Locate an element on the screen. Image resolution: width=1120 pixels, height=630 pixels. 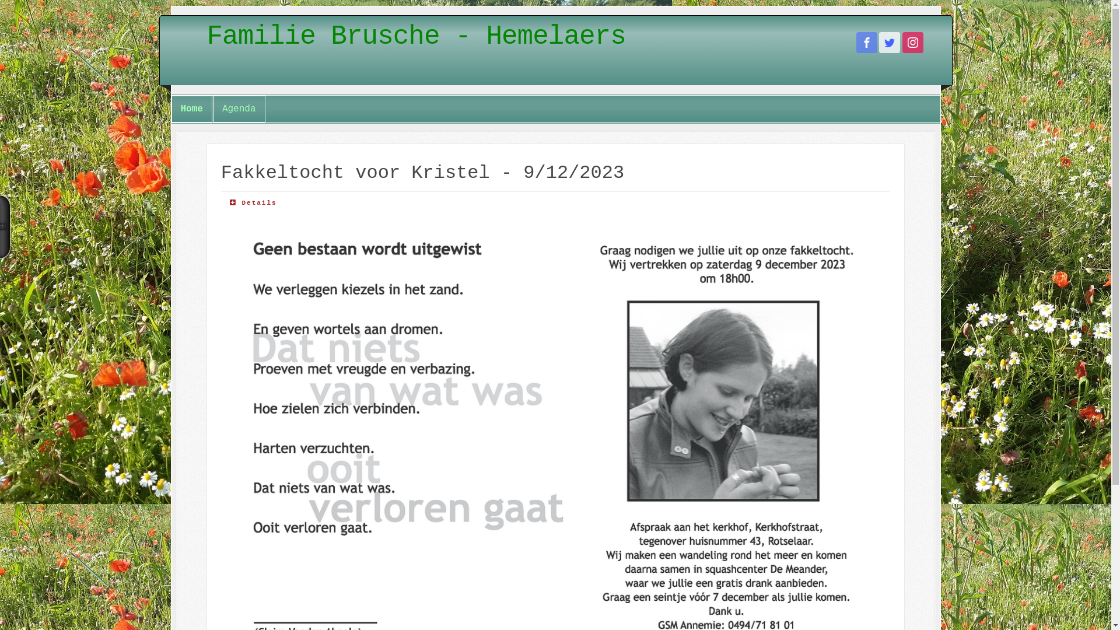
Toggle in / out is located at coordinates (5, 227).